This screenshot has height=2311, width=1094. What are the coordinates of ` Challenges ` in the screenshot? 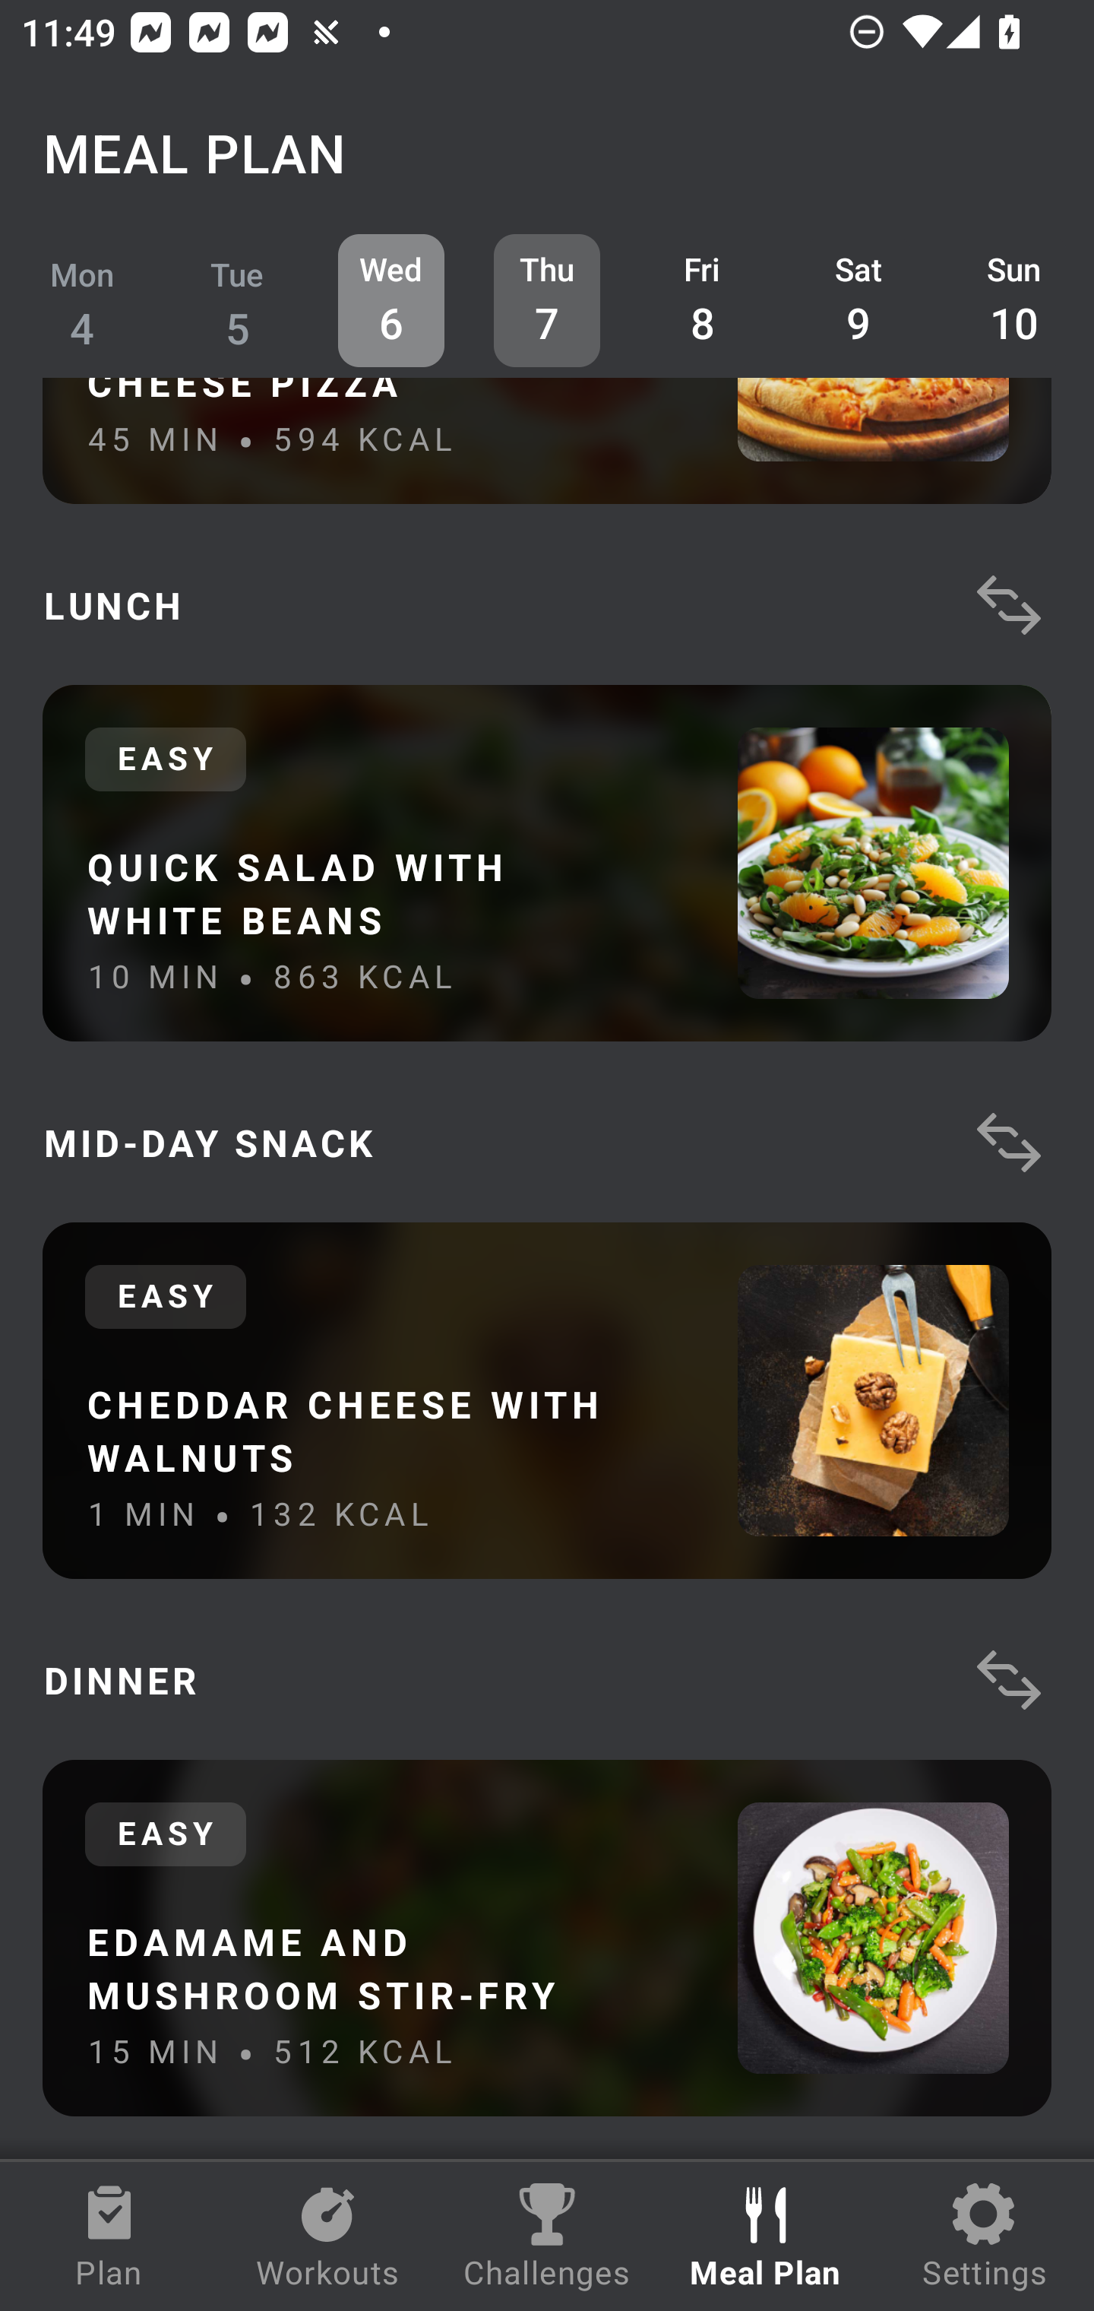 It's located at (547, 2237).